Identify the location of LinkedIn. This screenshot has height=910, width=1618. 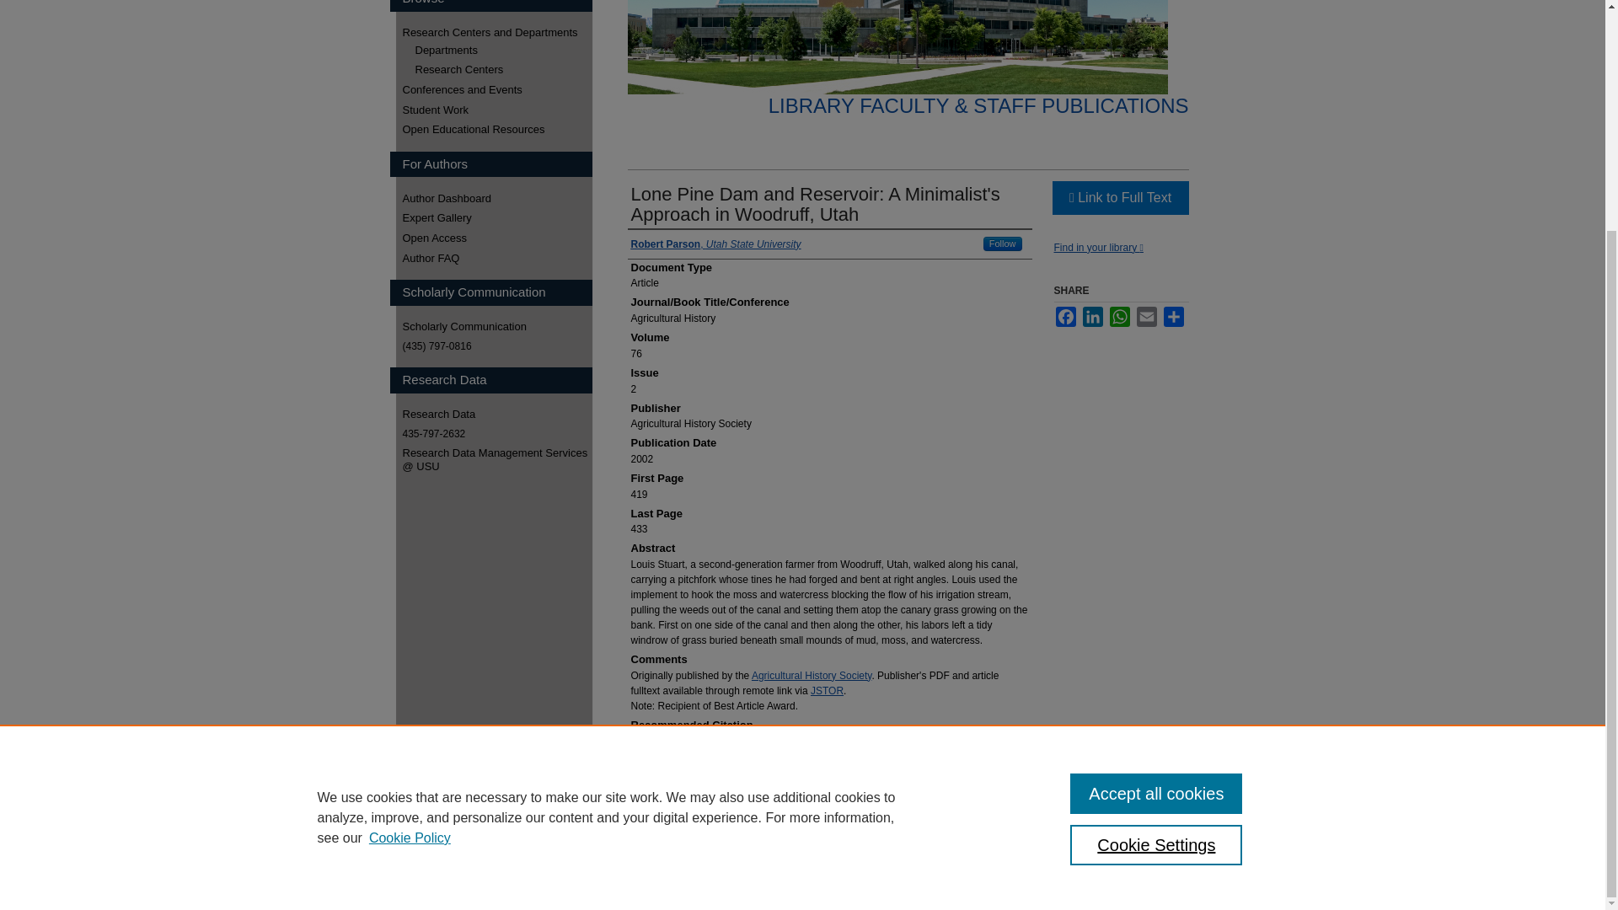
(1092, 316).